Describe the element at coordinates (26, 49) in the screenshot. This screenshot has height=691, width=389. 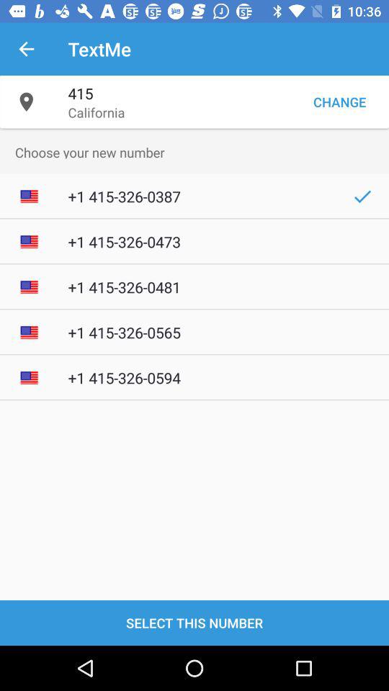
I see `launch item next to textme app` at that location.